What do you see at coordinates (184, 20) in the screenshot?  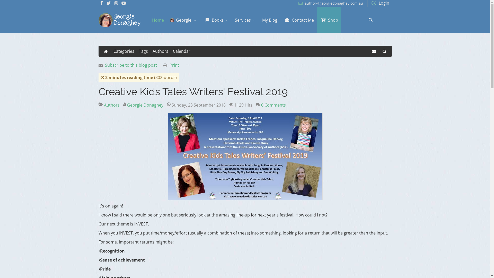 I see `Georgie` at bounding box center [184, 20].